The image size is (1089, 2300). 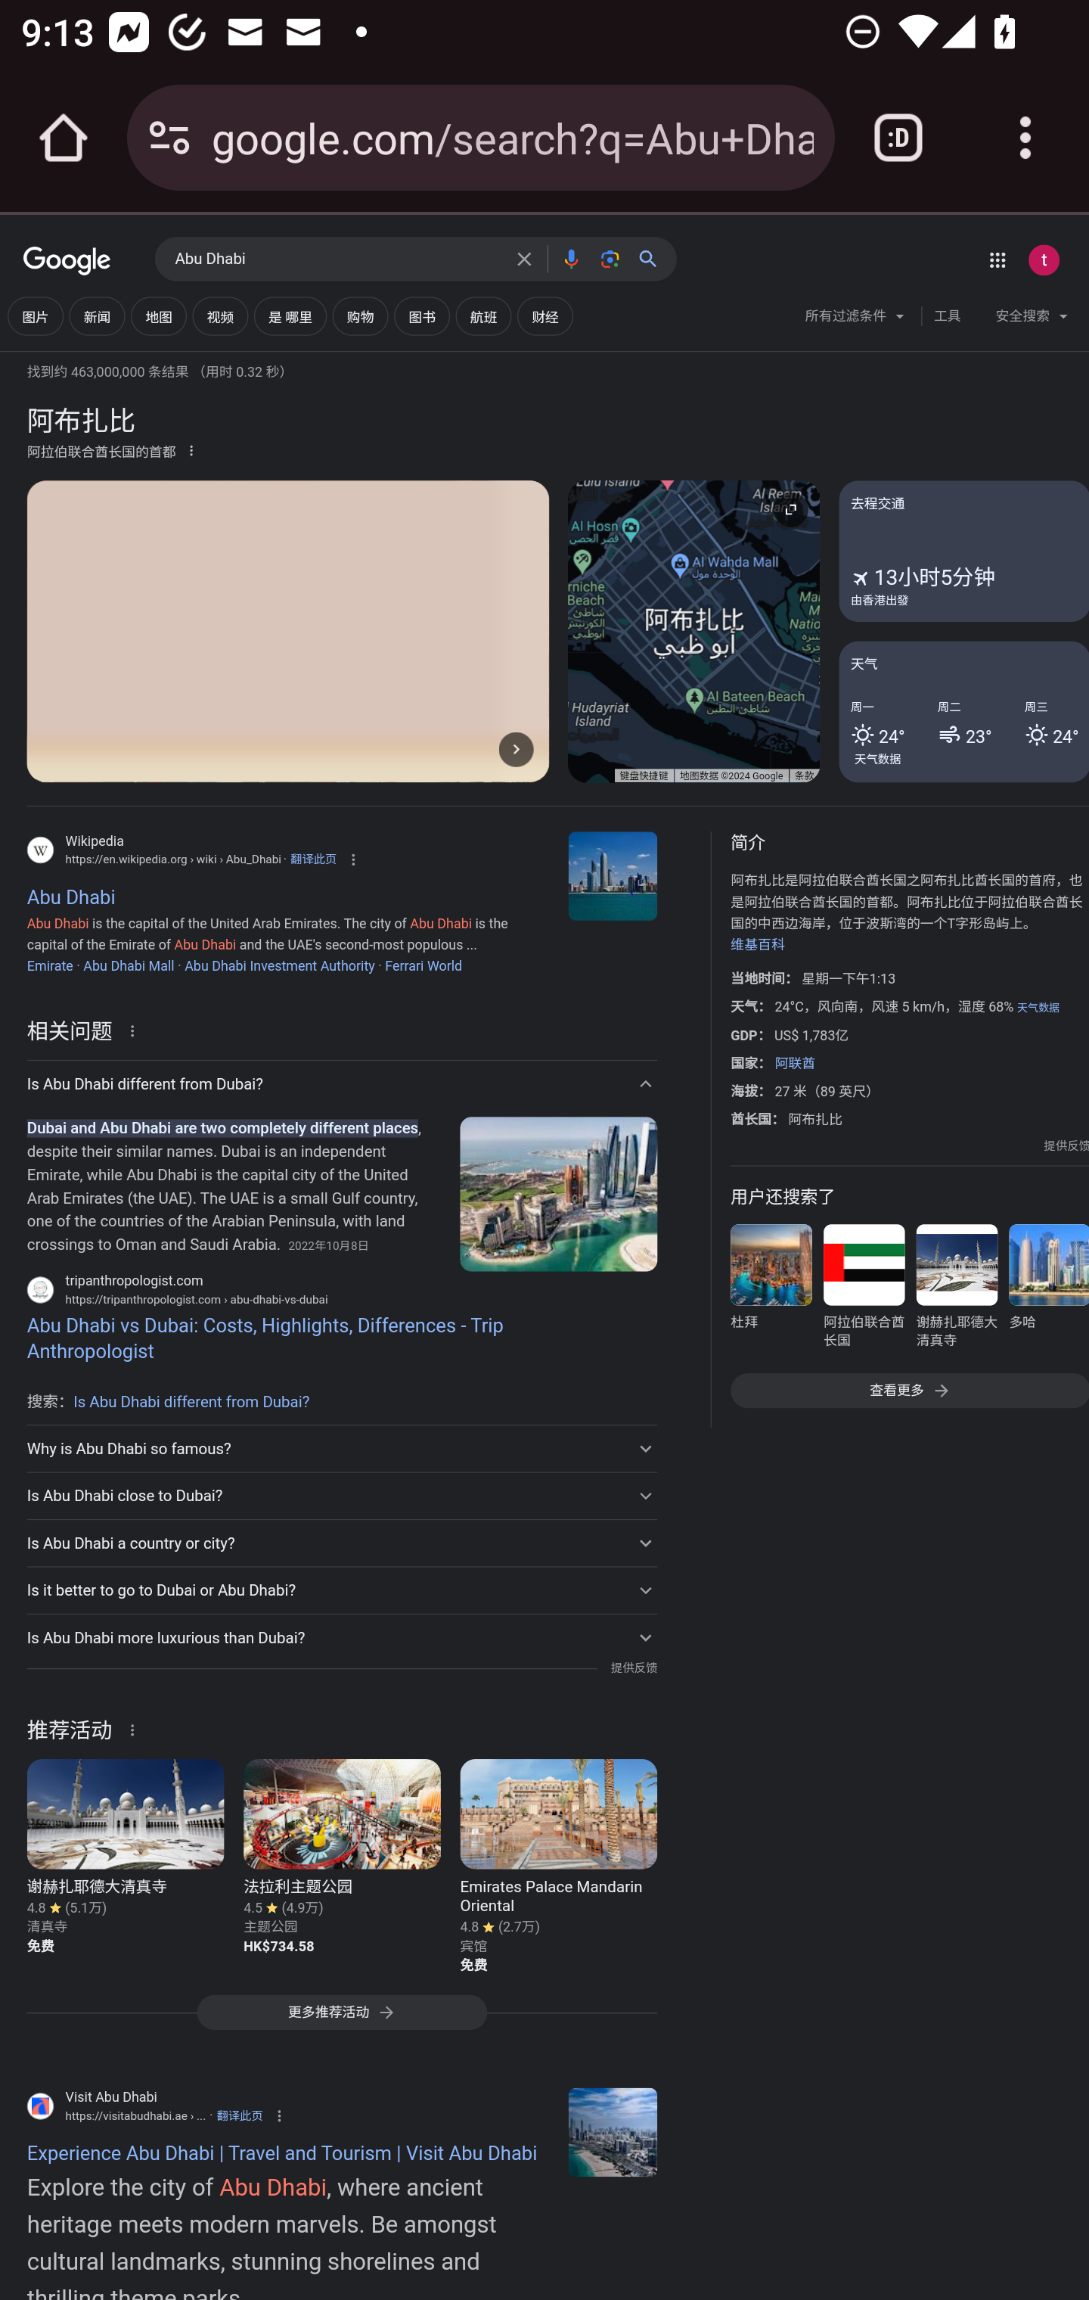 I want to click on 翻译此页, so click(x=240, y=2115).